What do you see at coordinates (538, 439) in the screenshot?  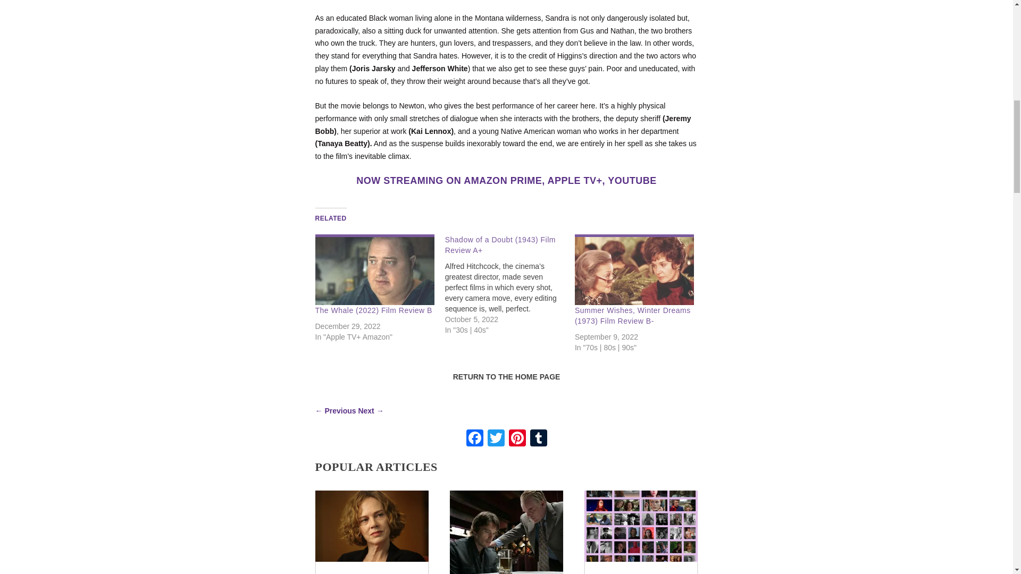 I see `Tumblr` at bounding box center [538, 439].